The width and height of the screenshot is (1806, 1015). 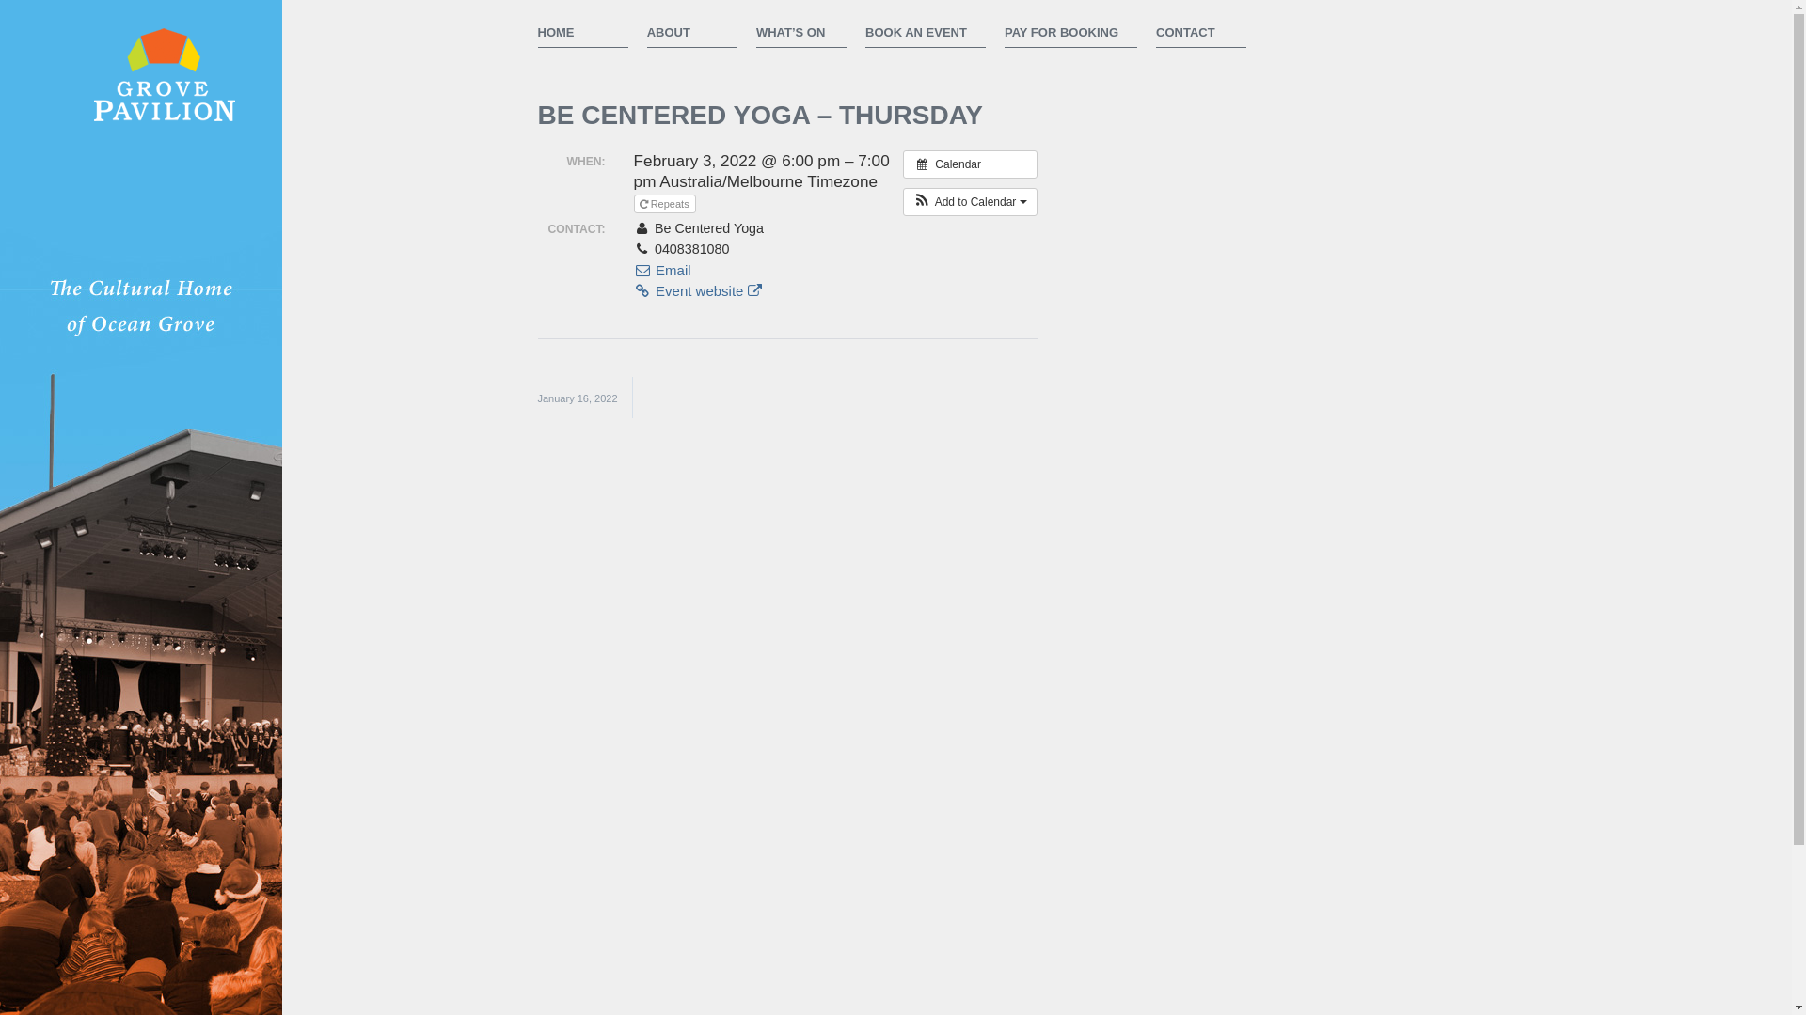 What do you see at coordinates (1201, 34) in the screenshot?
I see `CONTACT` at bounding box center [1201, 34].